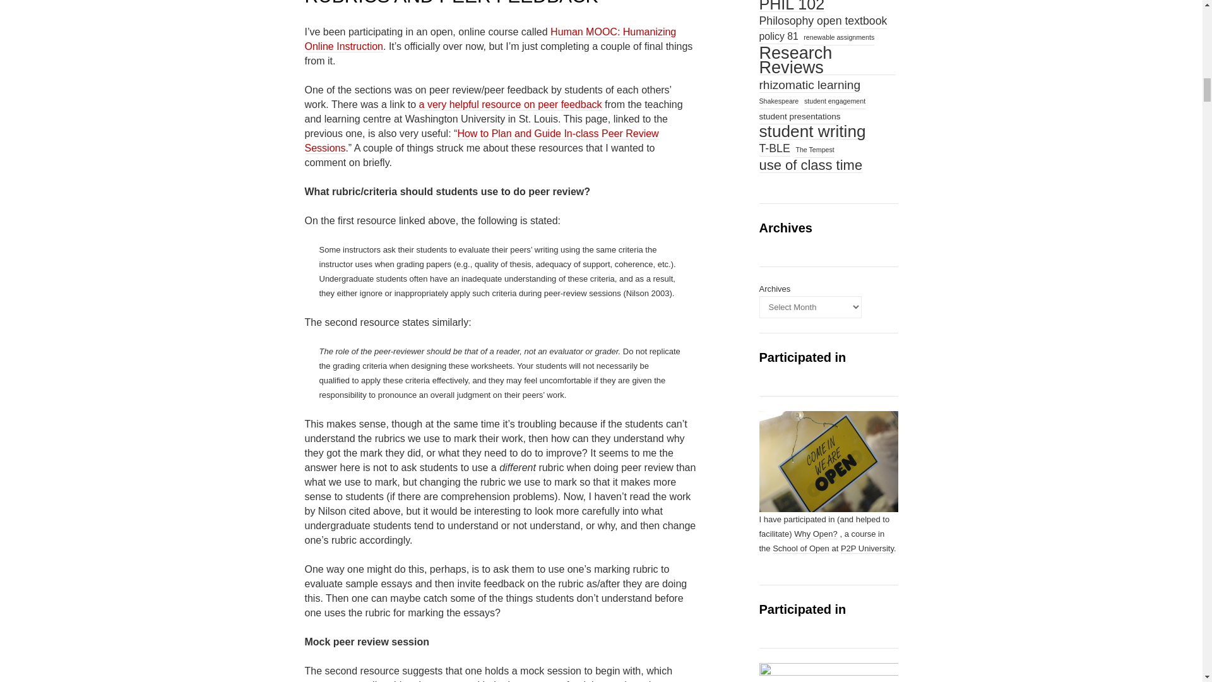 This screenshot has width=1212, height=682. I want to click on RUBRICS AND PEER FEEDBACK, so click(451, 3).